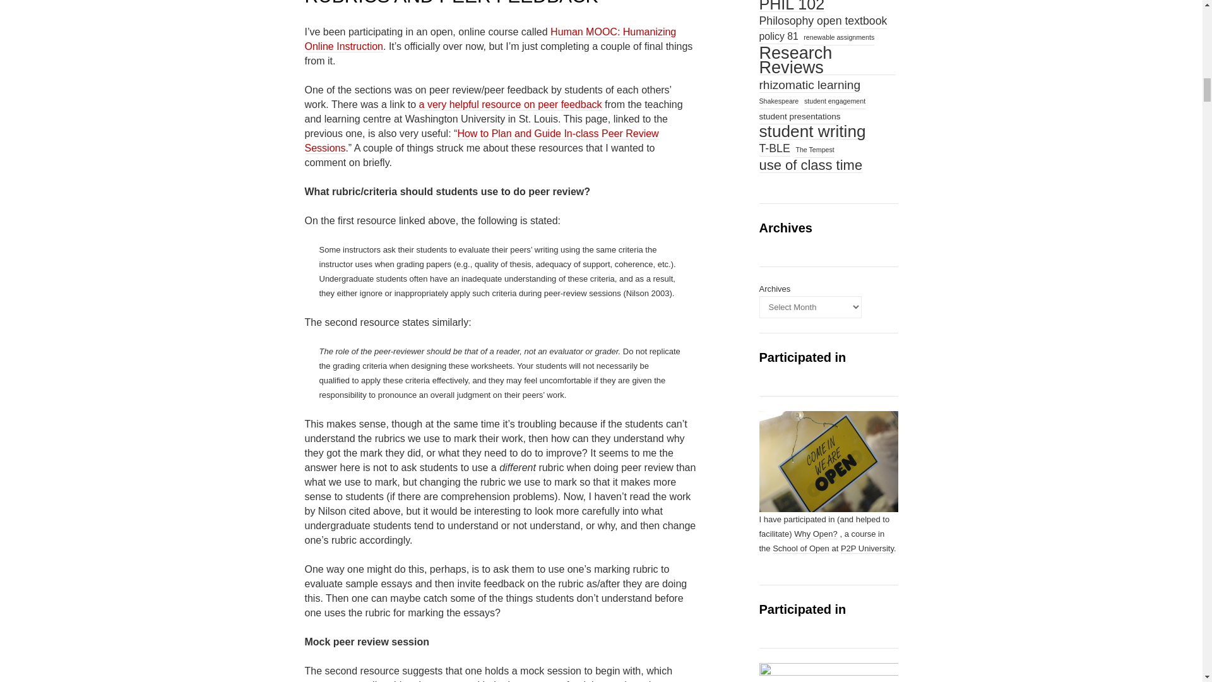 This screenshot has width=1212, height=682. I want to click on RUBRICS AND PEER FEEDBACK, so click(451, 3).